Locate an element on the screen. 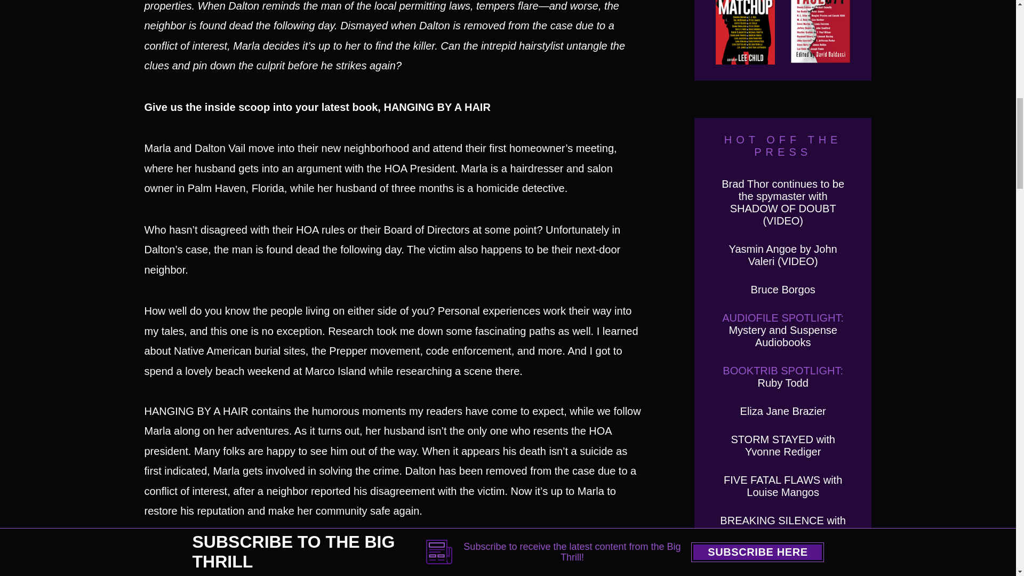 The height and width of the screenshot is (576, 1024). Booktrib Spotlight: Ruby Todd is located at coordinates (783, 377).